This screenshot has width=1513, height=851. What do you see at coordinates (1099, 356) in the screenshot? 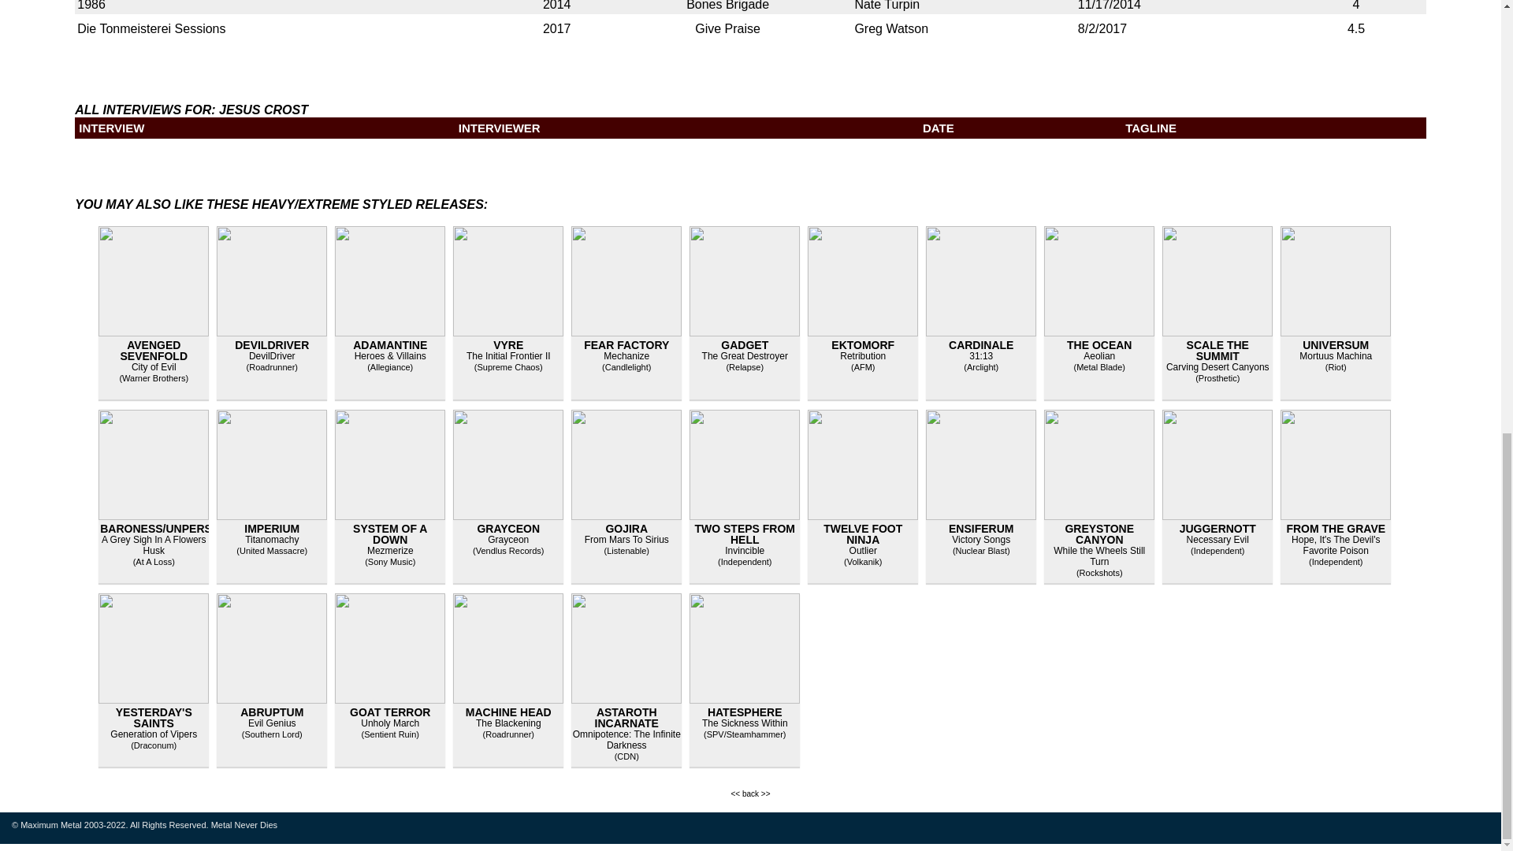
I see `Aeolian` at bounding box center [1099, 356].